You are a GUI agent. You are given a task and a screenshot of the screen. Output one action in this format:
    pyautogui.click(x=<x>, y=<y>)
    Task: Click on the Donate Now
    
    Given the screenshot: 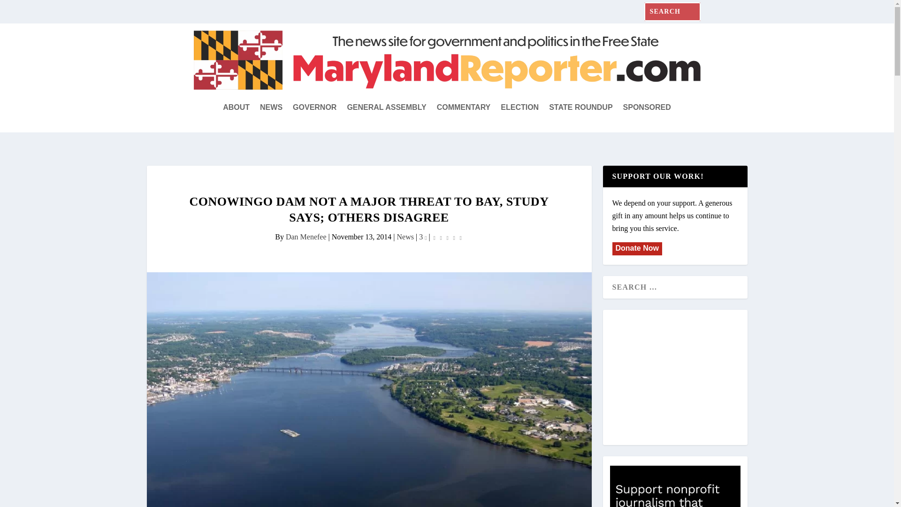 What is the action you would take?
    pyautogui.click(x=636, y=248)
    